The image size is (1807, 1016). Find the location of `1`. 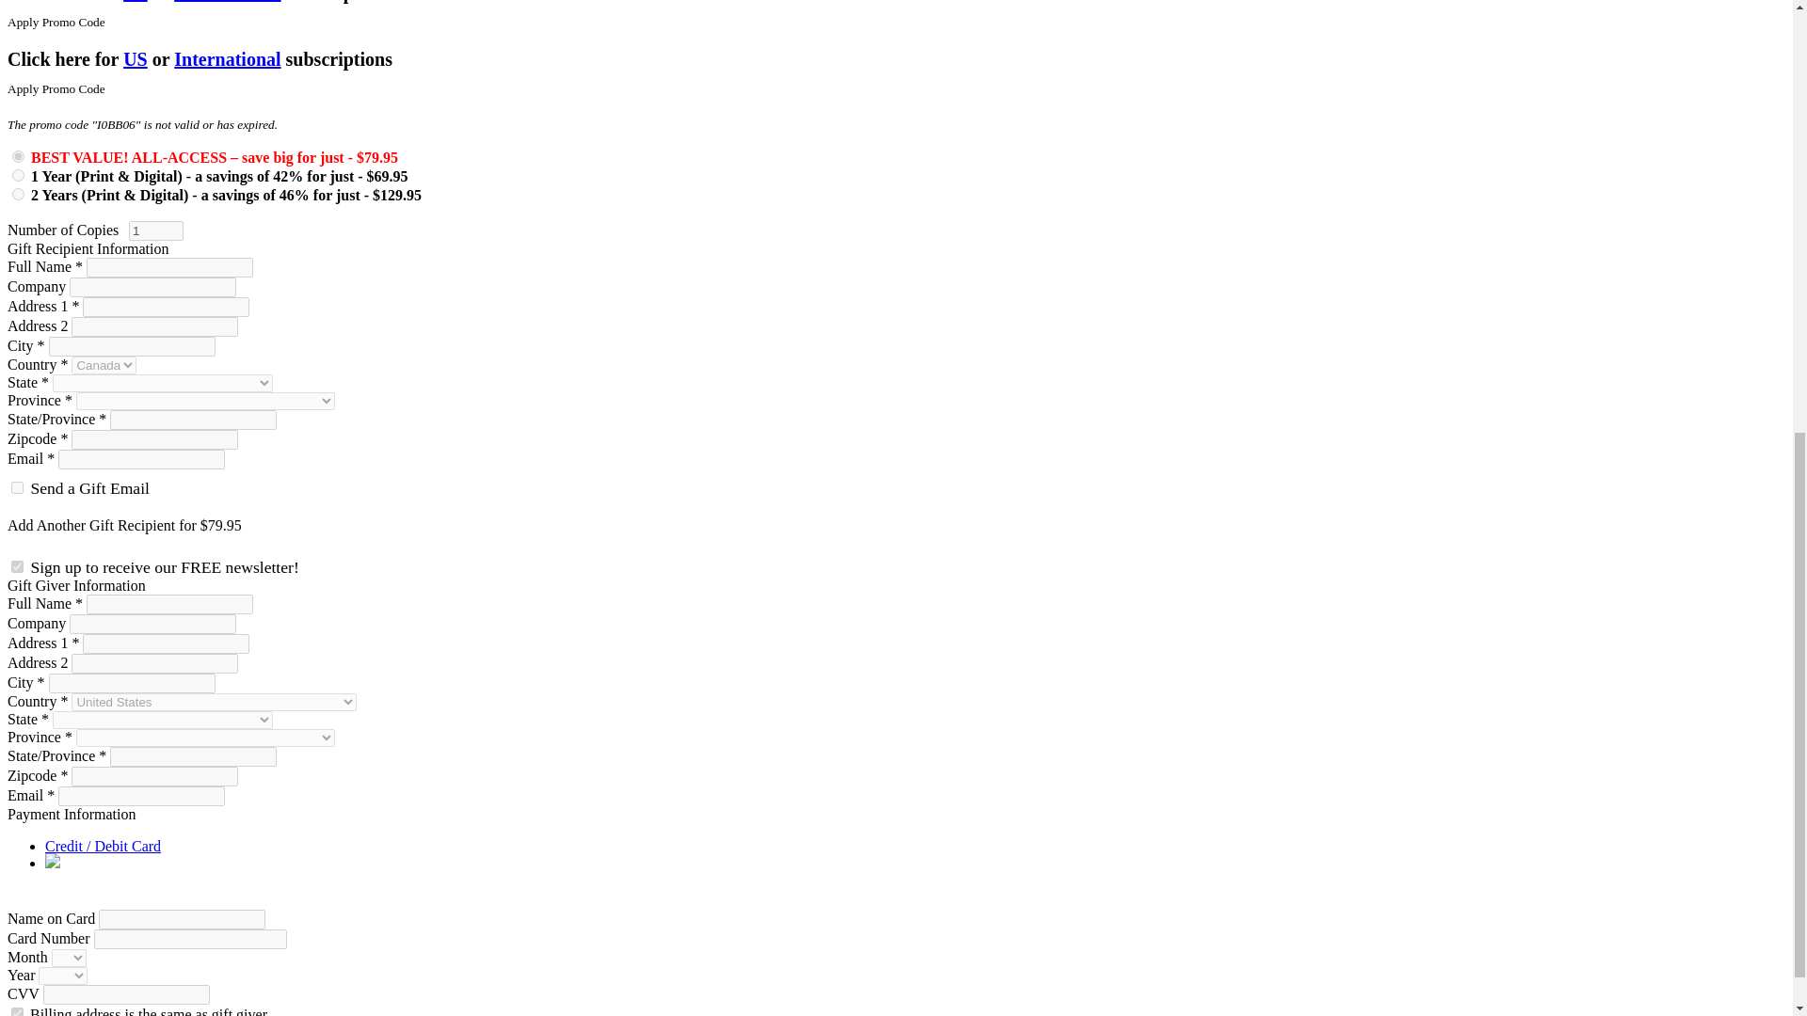

1 is located at coordinates (156, 230).